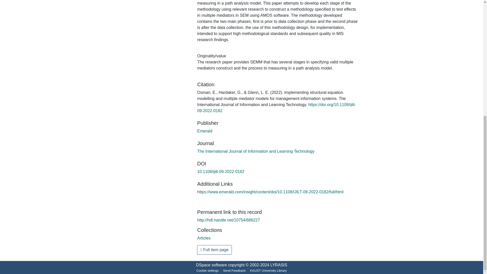  I want to click on Cookie settings, so click(207, 270).